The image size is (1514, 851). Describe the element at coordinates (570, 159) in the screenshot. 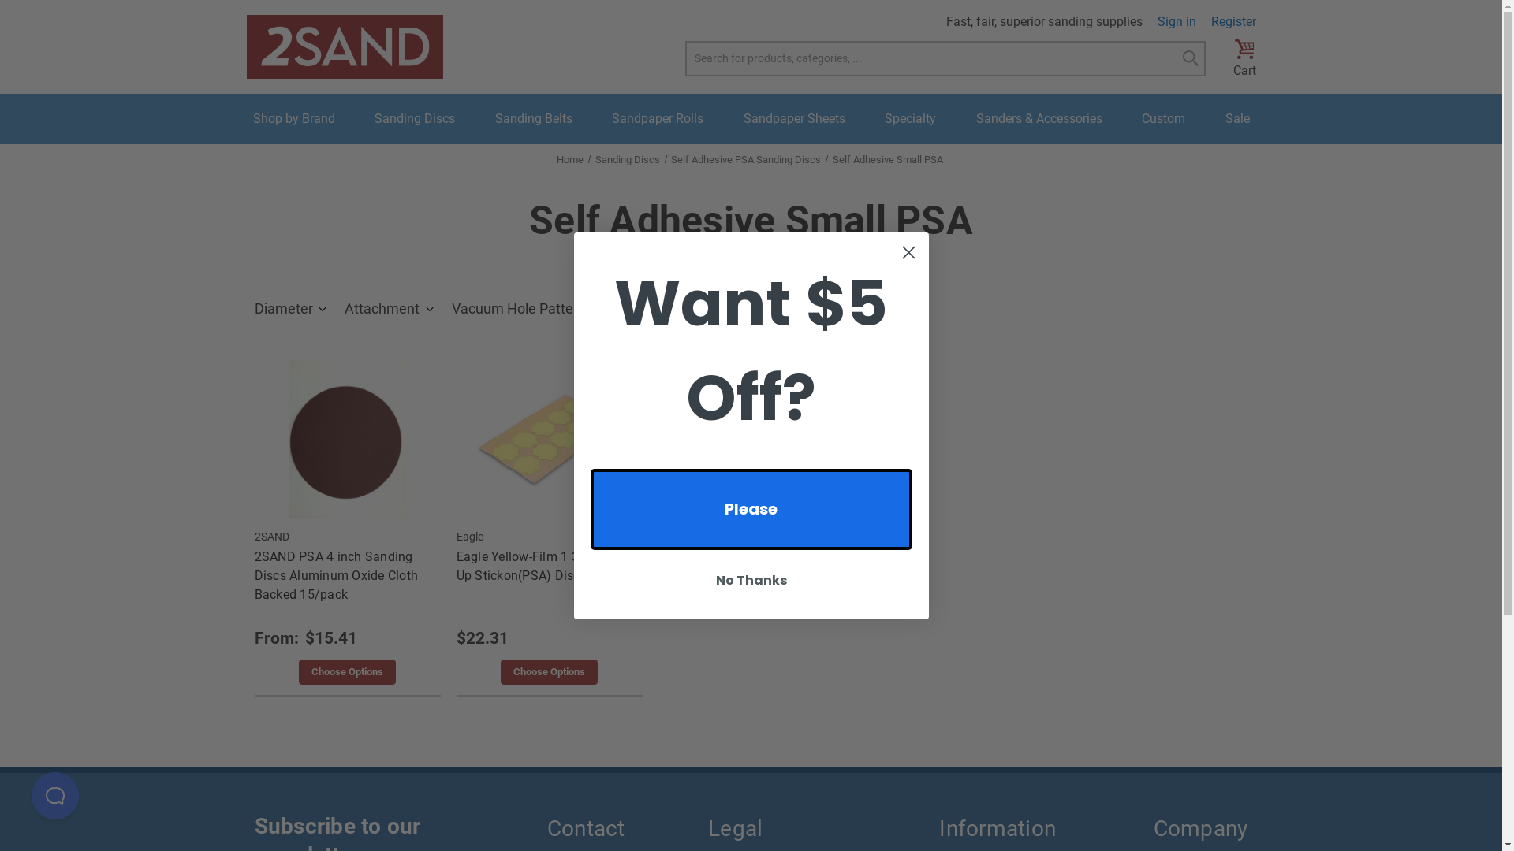

I see `Home` at that location.